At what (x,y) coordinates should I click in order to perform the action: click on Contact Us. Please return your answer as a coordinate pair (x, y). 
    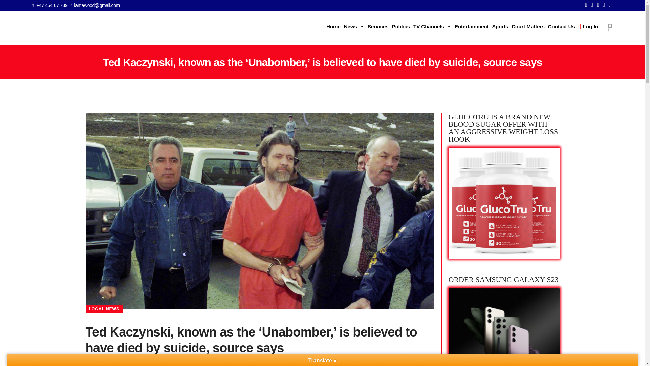
    Looking at the image, I should click on (561, 27).